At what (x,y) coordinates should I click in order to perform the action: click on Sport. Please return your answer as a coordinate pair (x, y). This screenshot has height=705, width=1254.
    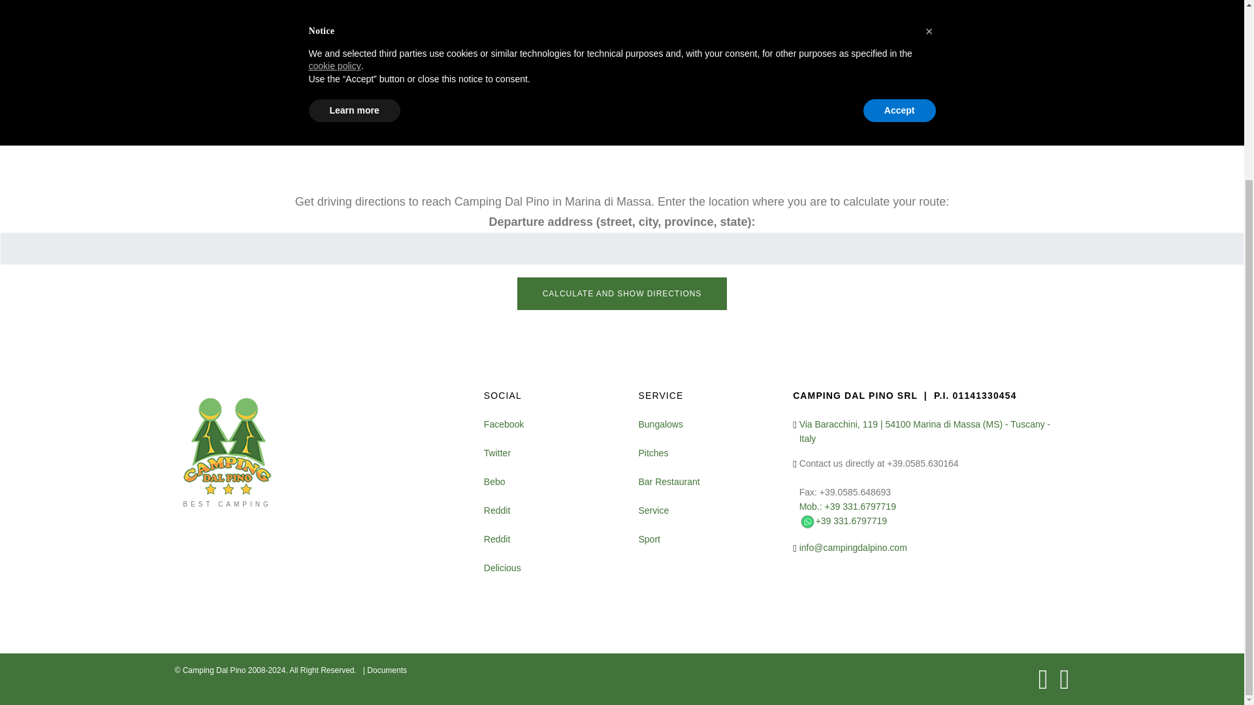
    Looking at the image, I should click on (649, 539).